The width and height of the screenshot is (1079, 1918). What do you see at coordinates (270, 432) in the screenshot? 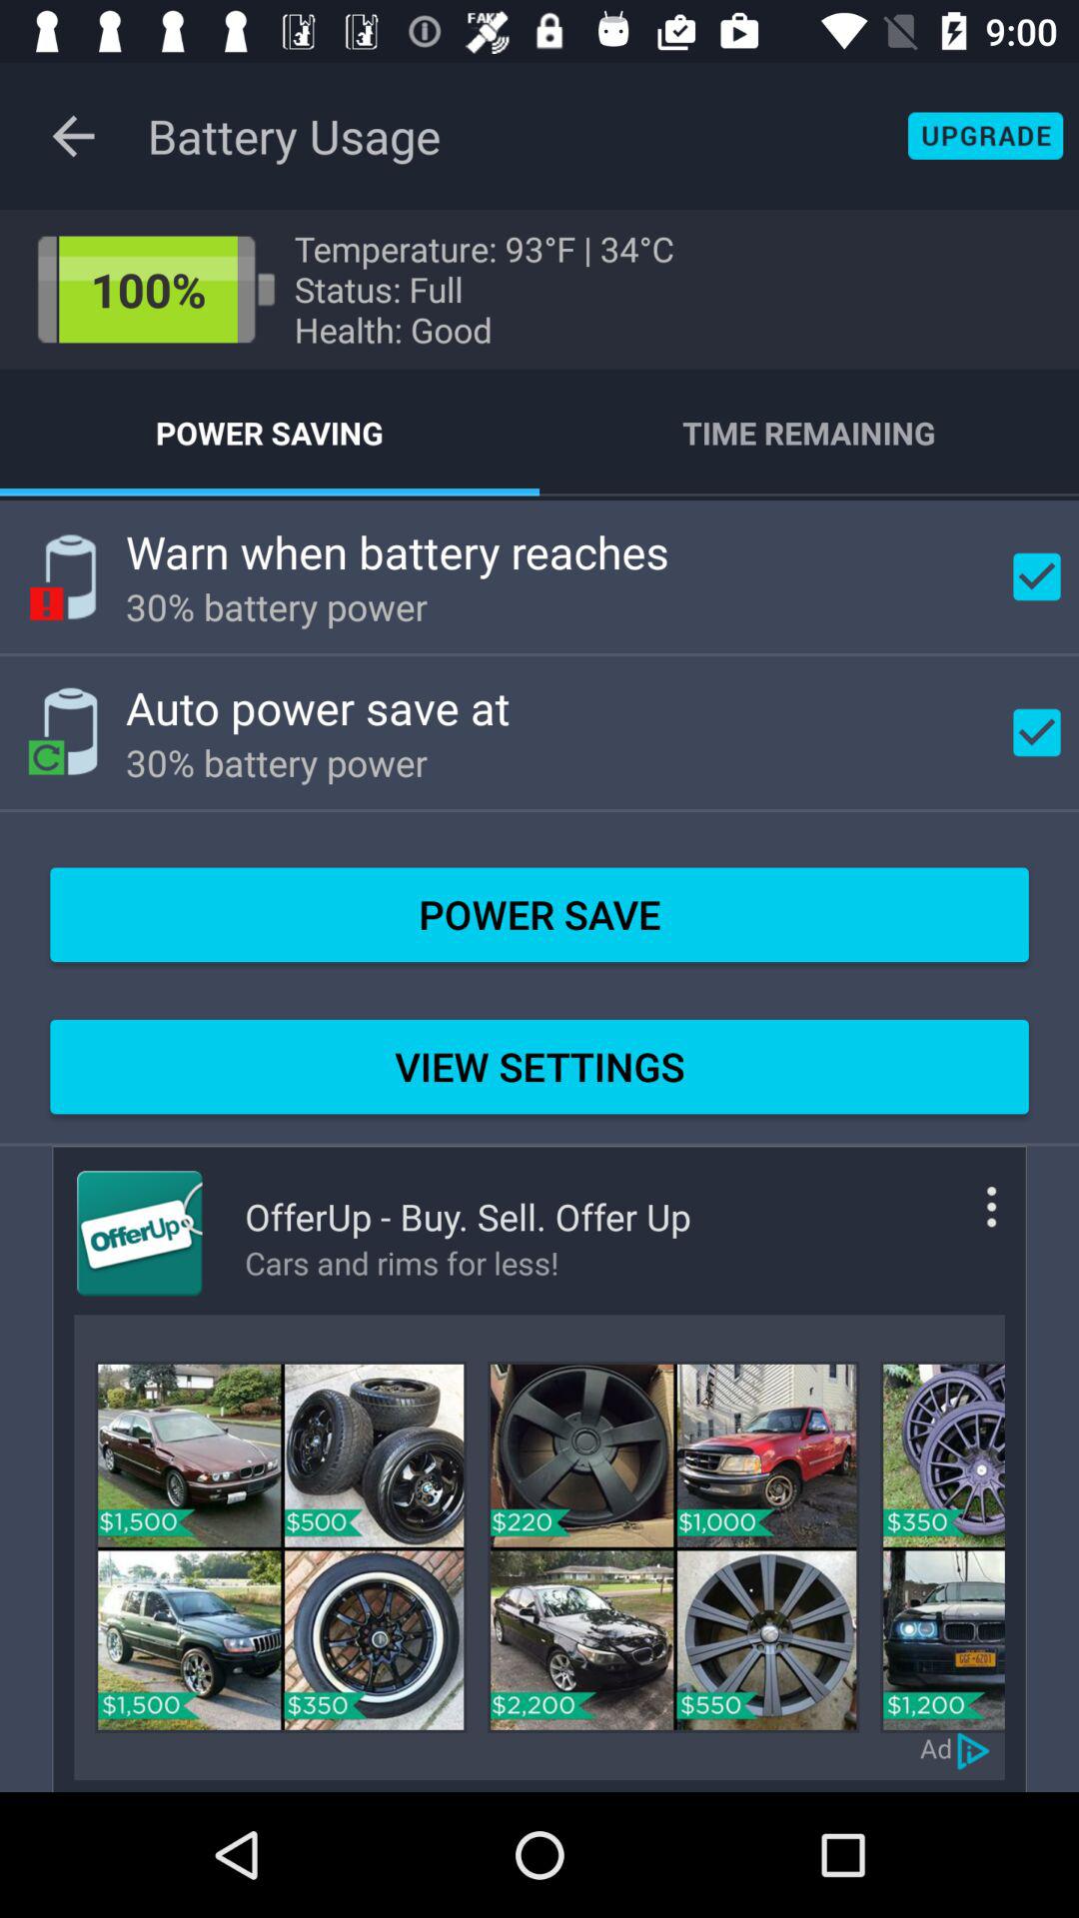
I see `press power saving item` at bounding box center [270, 432].